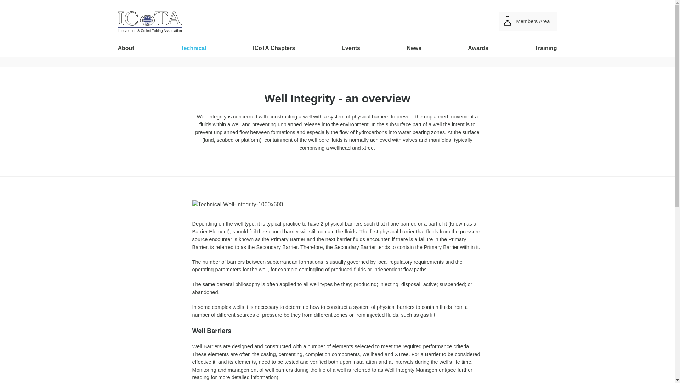  I want to click on About, so click(126, 48).